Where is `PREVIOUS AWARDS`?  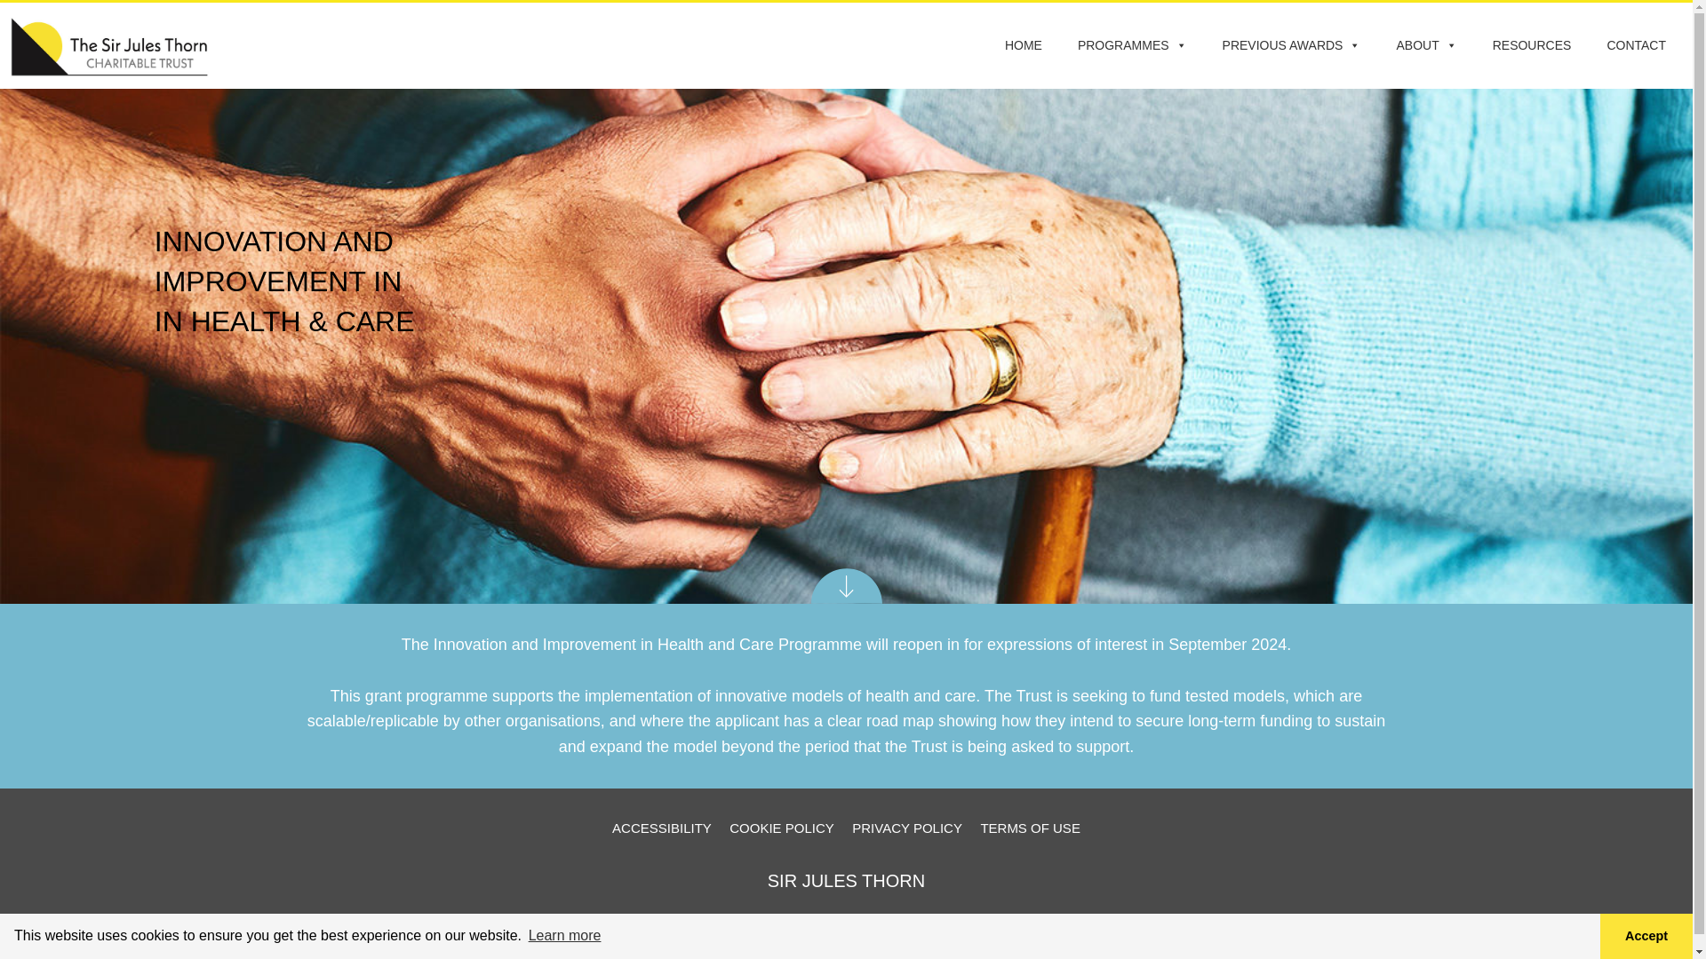
PREVIOUS AWARDS is located at coordinates (1291, 46).